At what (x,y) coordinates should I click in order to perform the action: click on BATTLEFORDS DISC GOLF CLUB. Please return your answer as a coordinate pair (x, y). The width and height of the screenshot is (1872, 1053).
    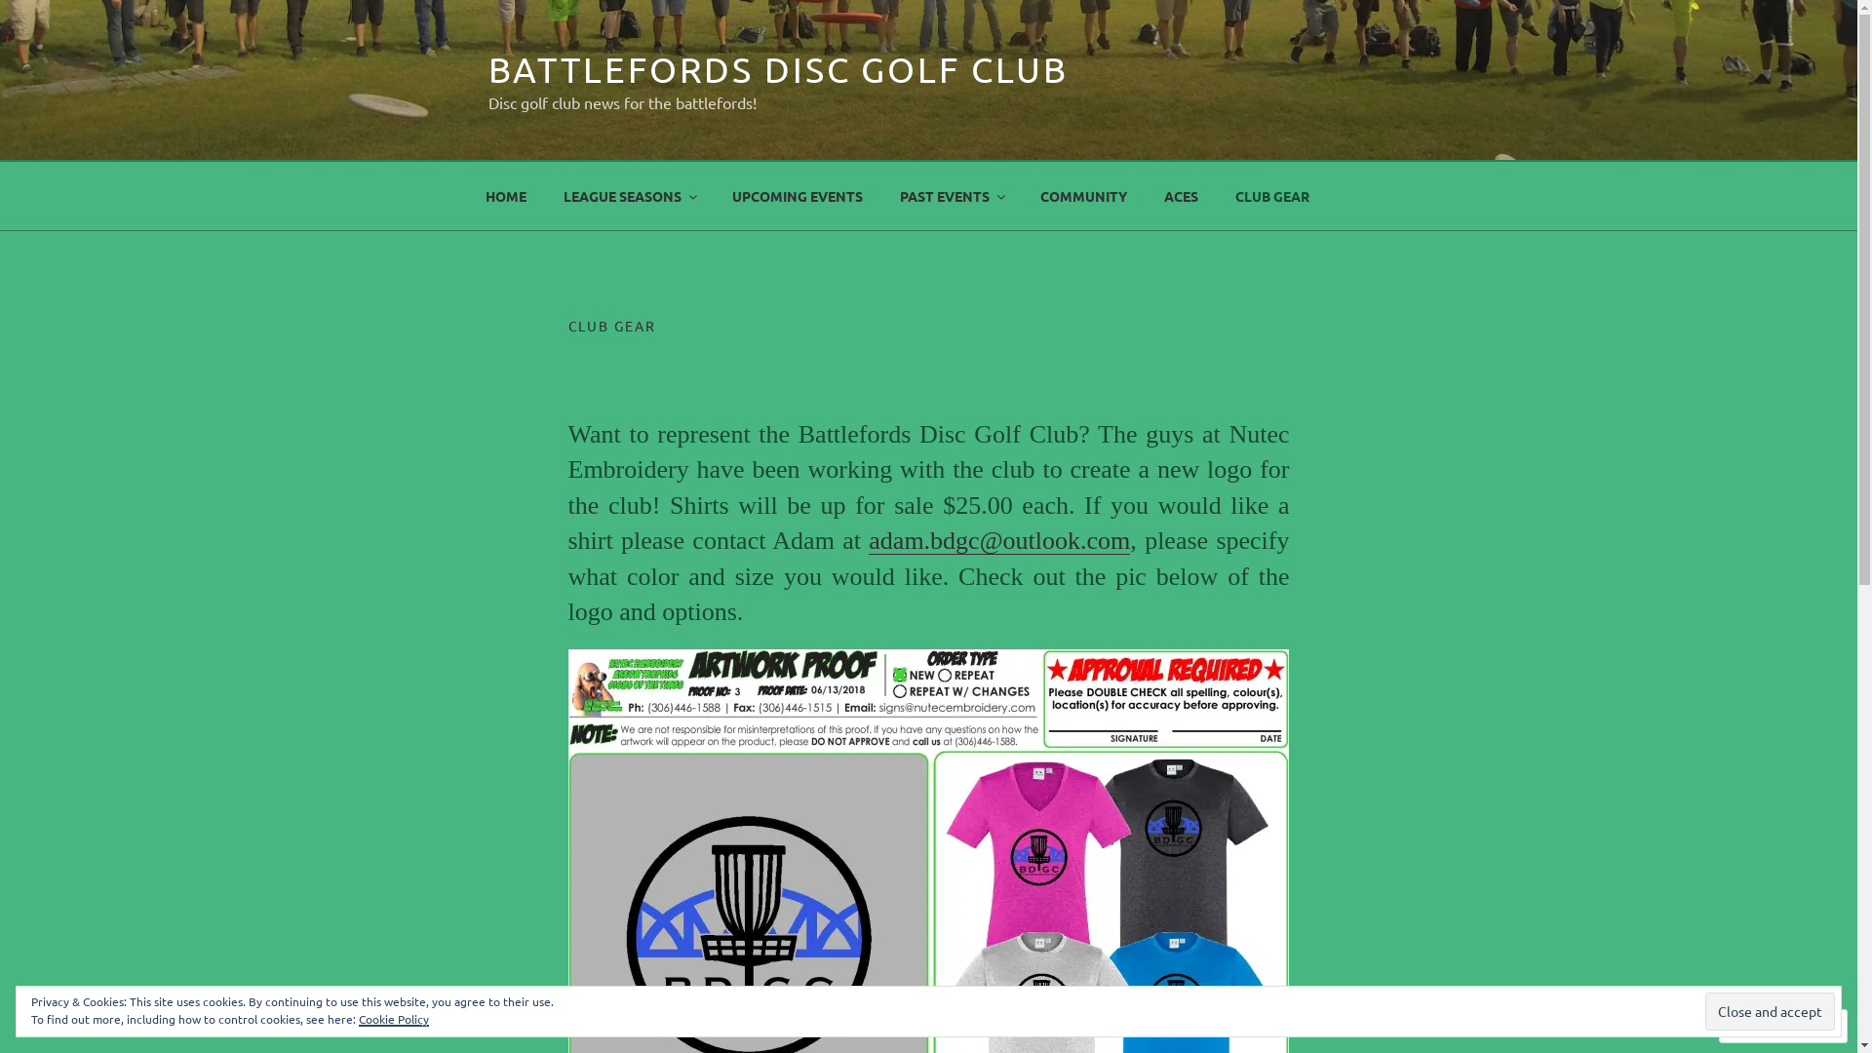
    Looking at the image, I should click on (778, 68).